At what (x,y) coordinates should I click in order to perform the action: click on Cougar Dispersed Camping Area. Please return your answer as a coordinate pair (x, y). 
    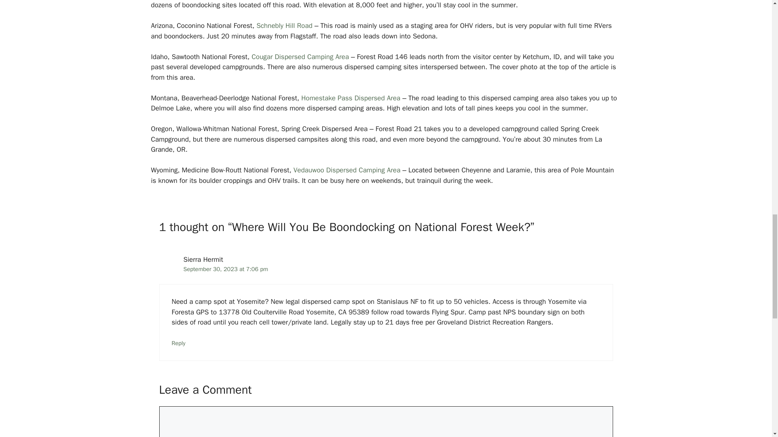
    Looking at the image, I should click on (300, 57).